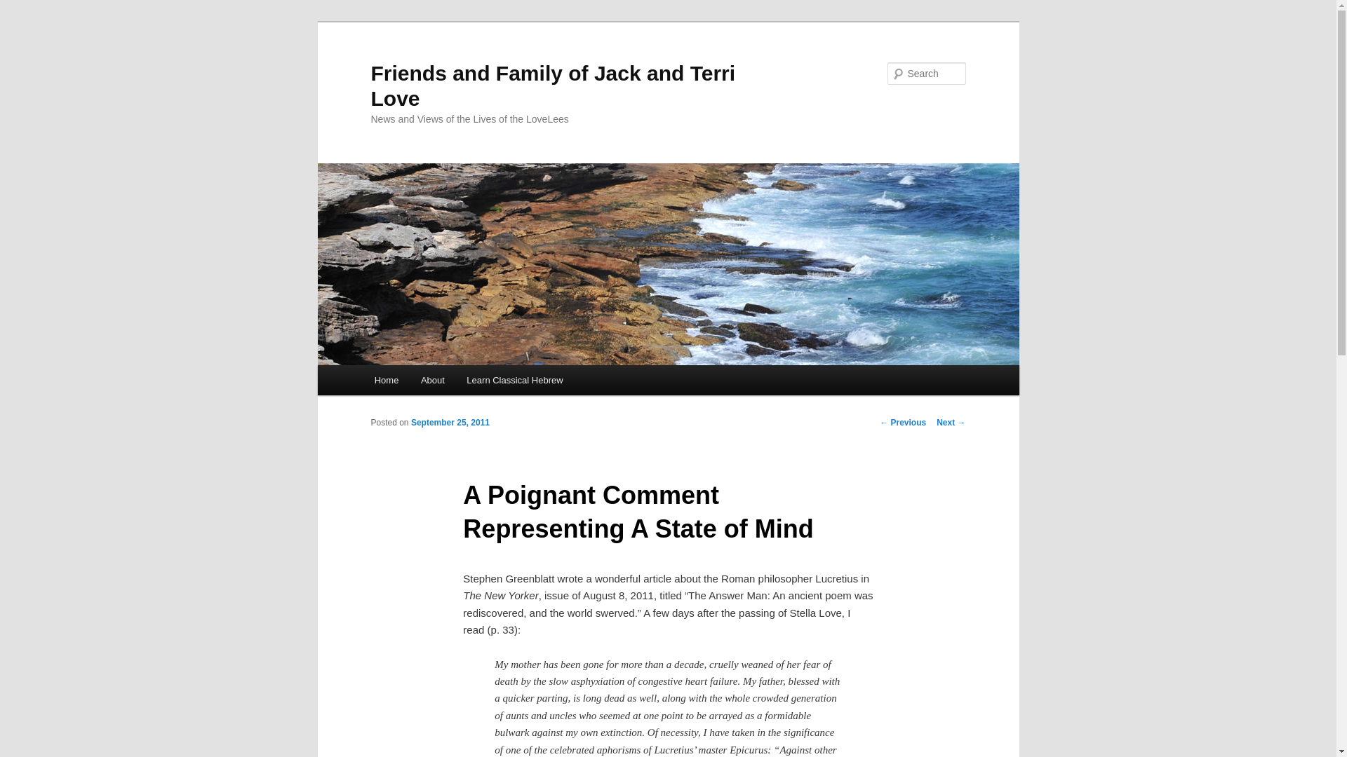 The height and width of the screenshot is (757, 1347). What do you see at coordinates (432, 380) in the screenshot?
I see `About` at bounding box center [432, 380].